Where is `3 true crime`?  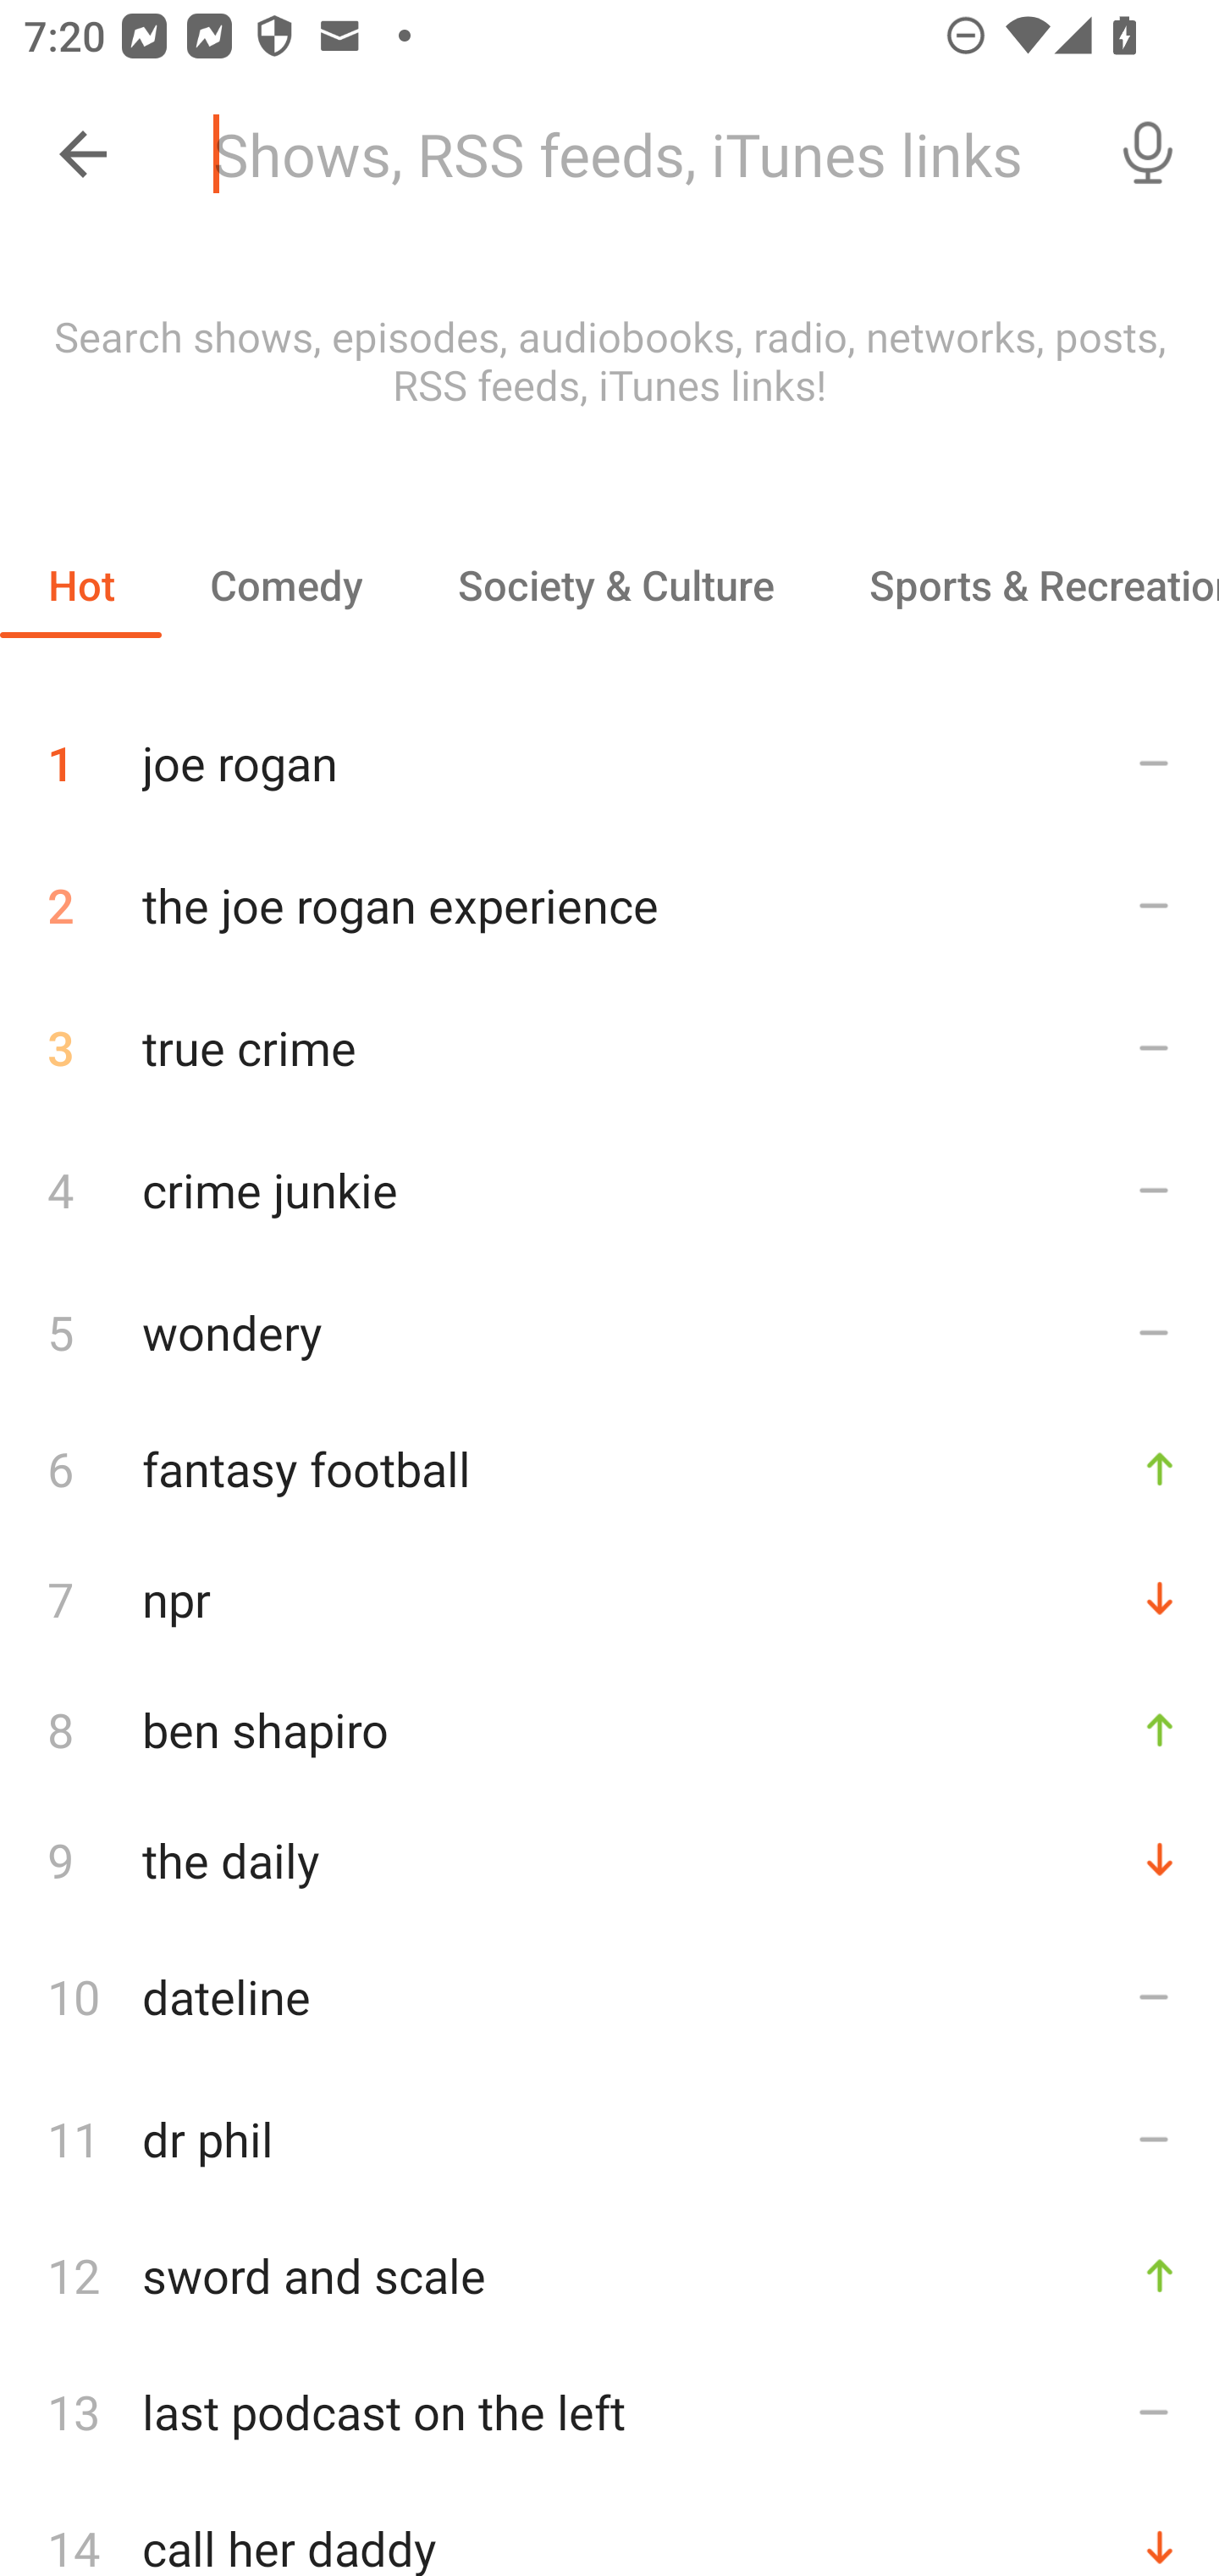
3 true crime is located at coordinates (609, 1047).